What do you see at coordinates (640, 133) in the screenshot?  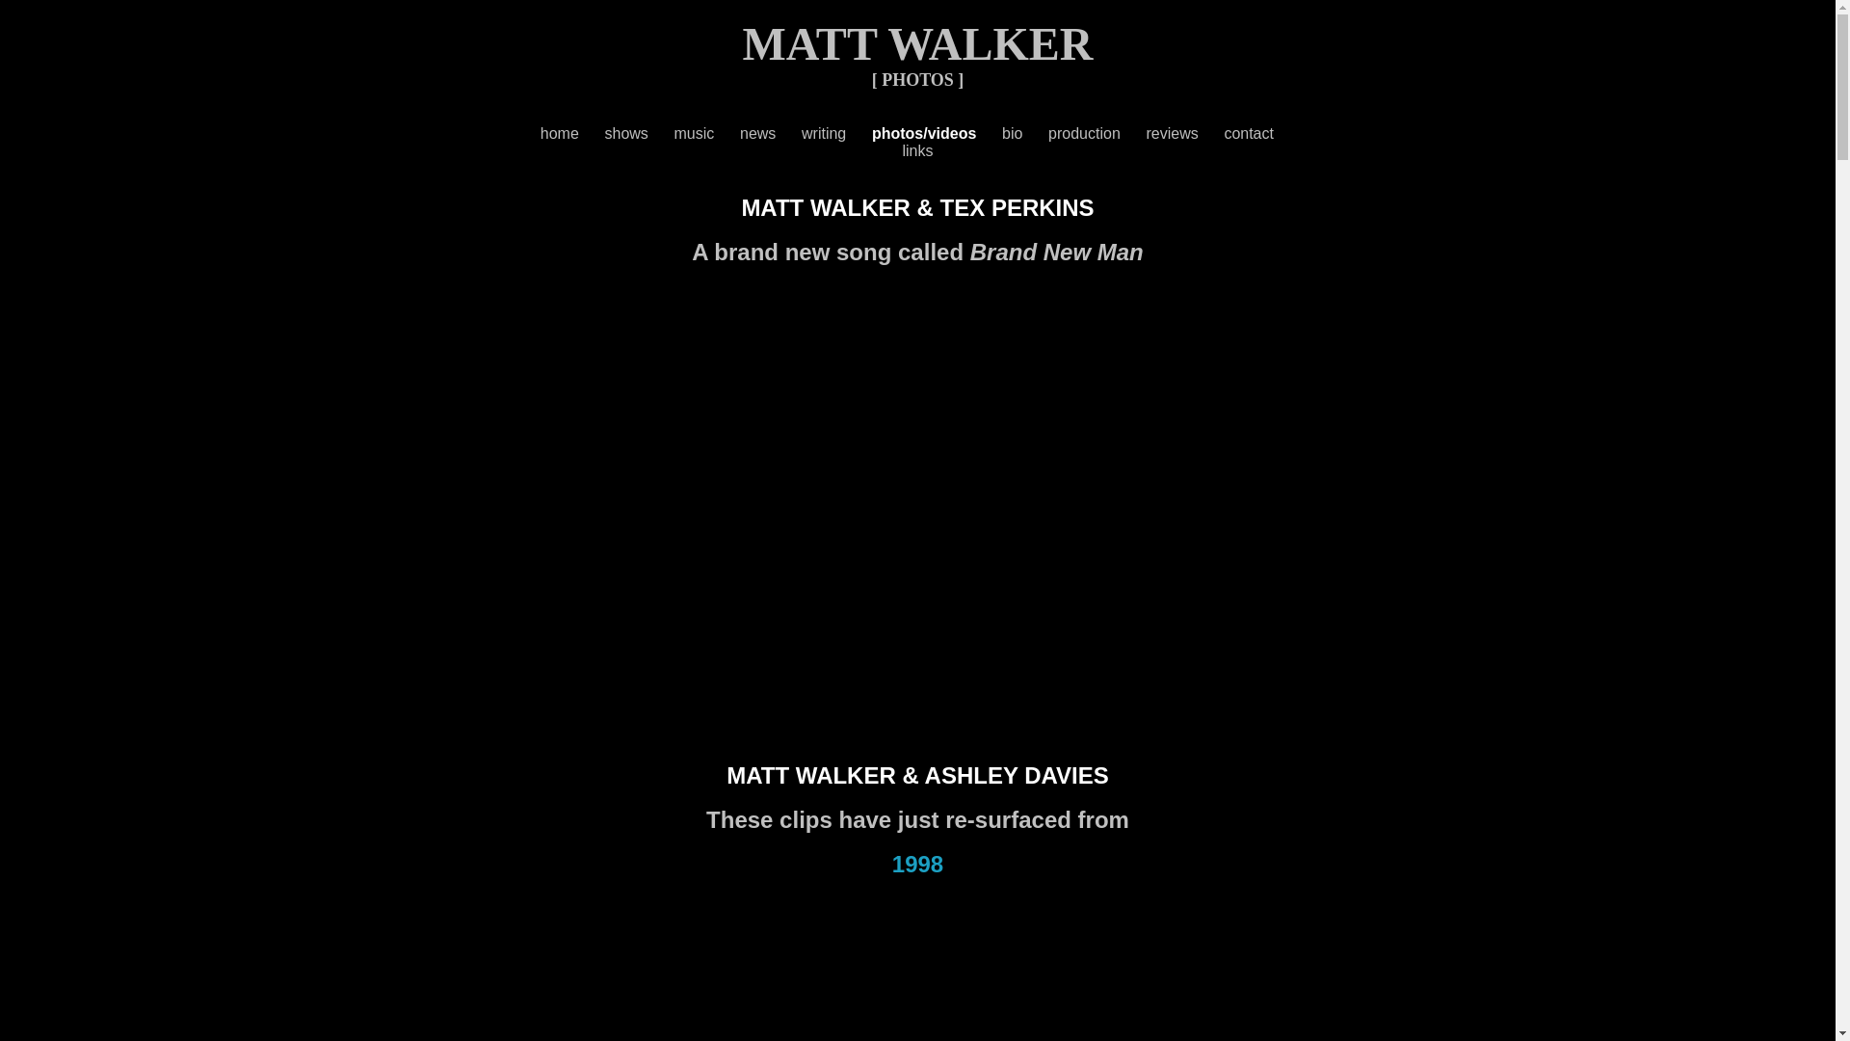 I see `shows     ` at bounding box center [640, 133].